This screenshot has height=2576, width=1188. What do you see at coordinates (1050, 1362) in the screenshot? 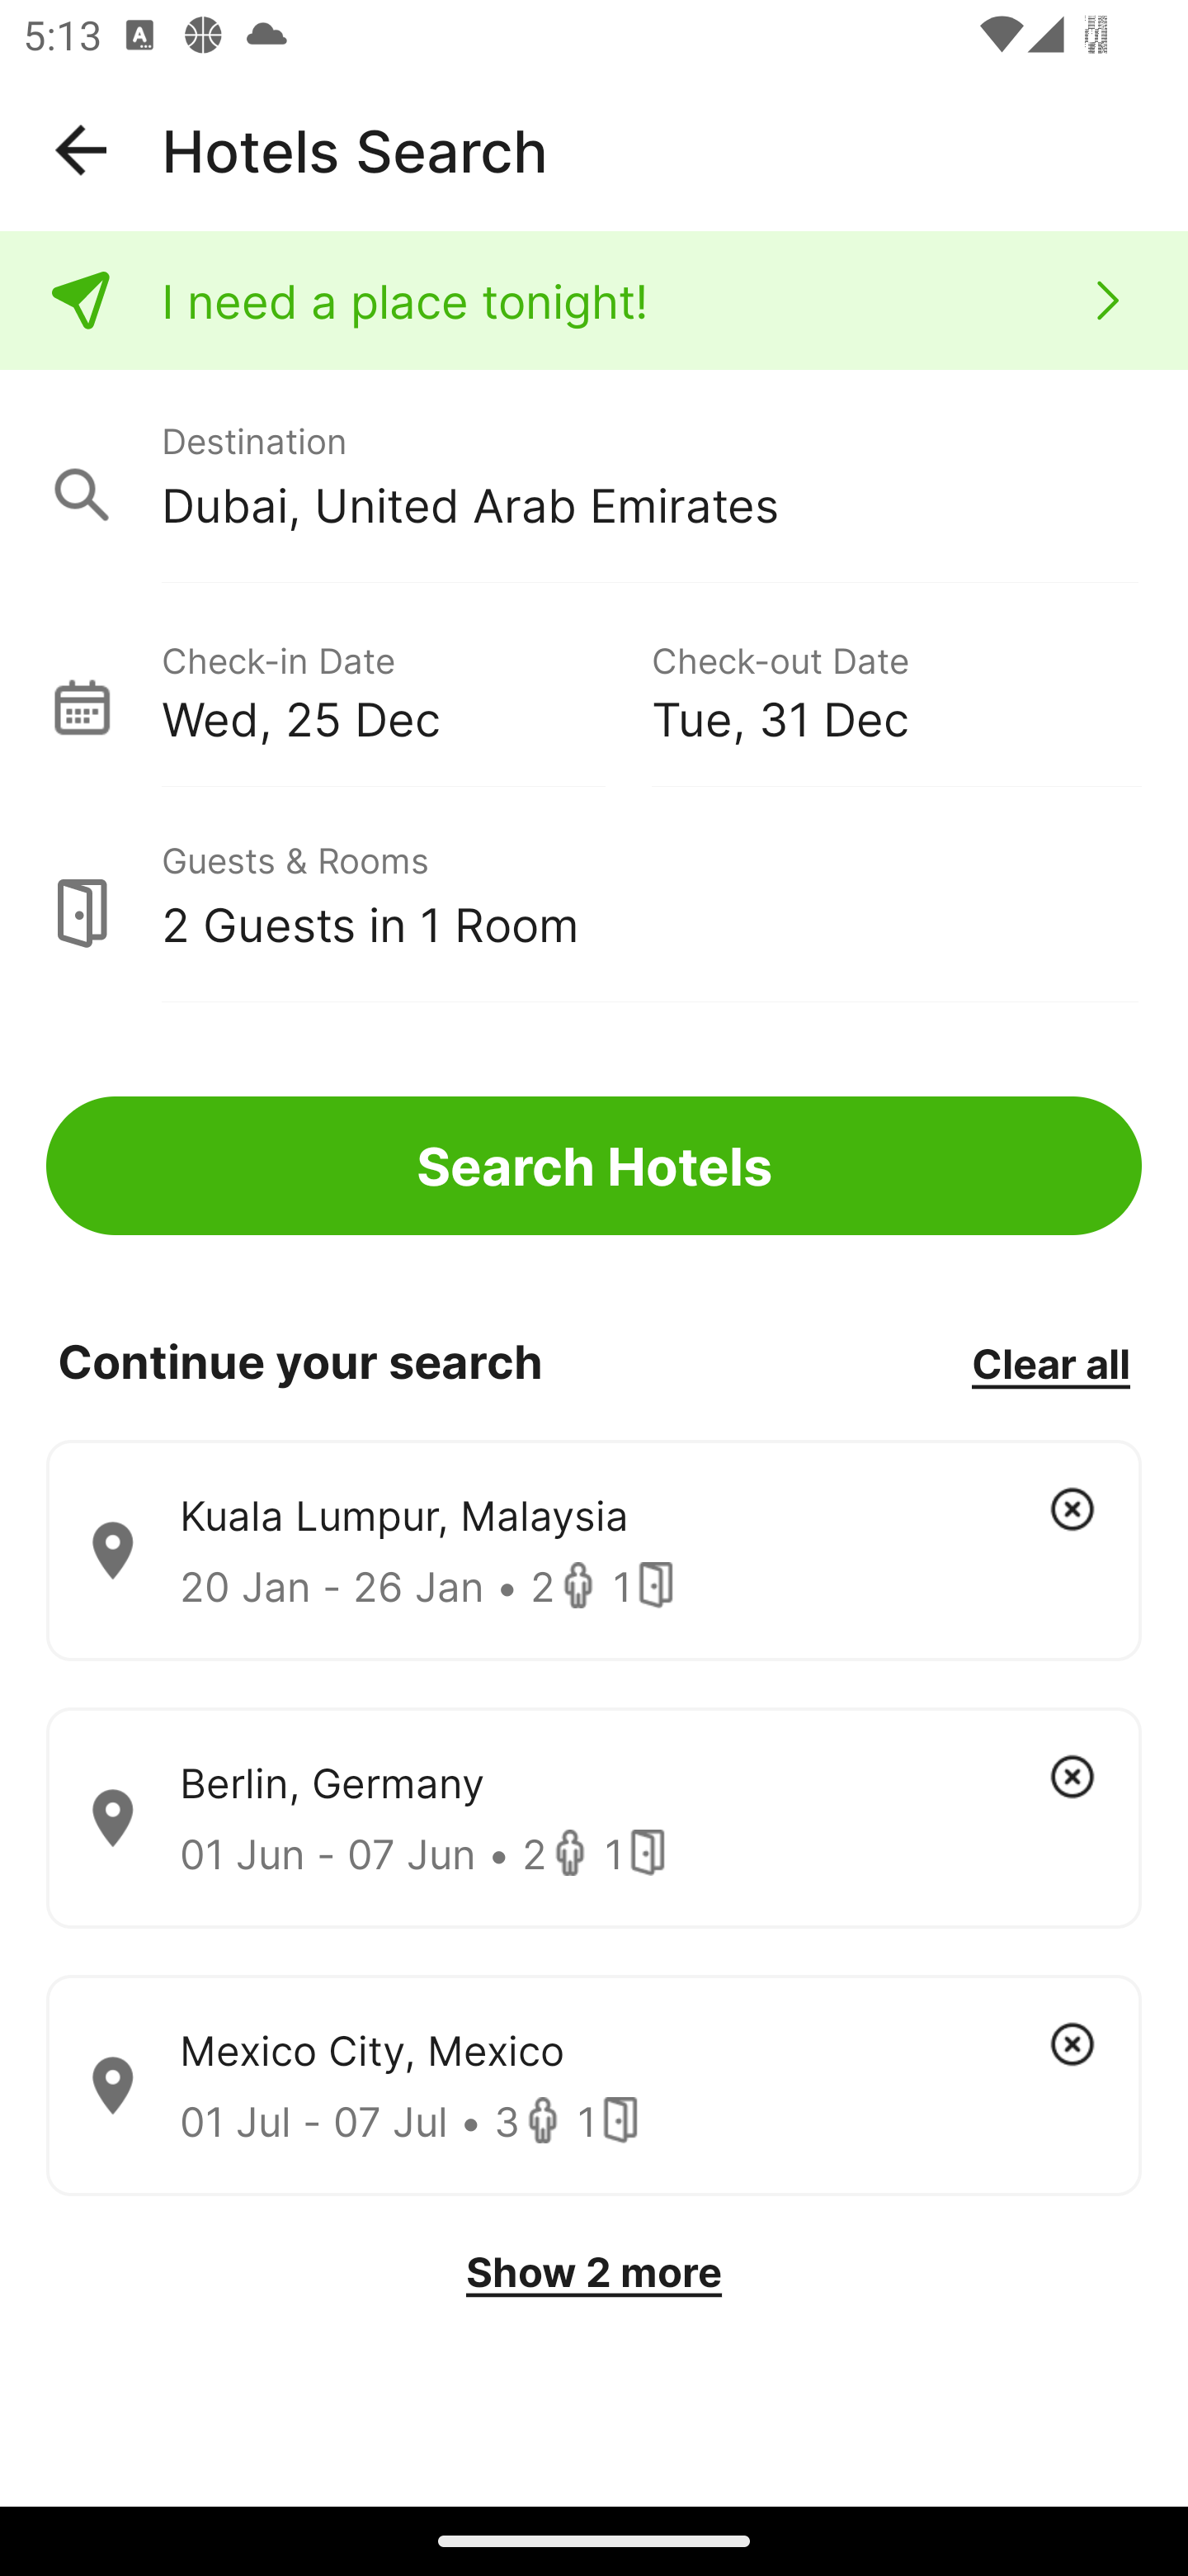
I see `Clear all` at bounding box center [1050, 1362].